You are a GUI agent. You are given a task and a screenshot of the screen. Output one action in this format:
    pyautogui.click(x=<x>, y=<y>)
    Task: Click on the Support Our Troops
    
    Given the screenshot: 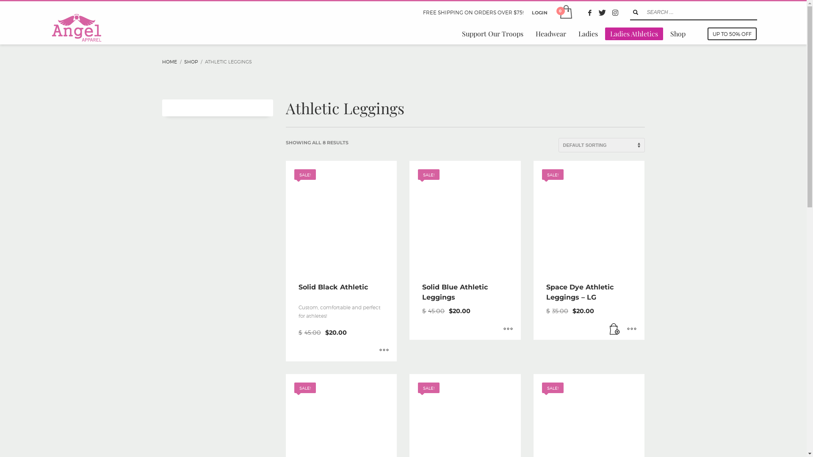 What is the action you would take?
    pyautogui.click(x=493, y=34)
    